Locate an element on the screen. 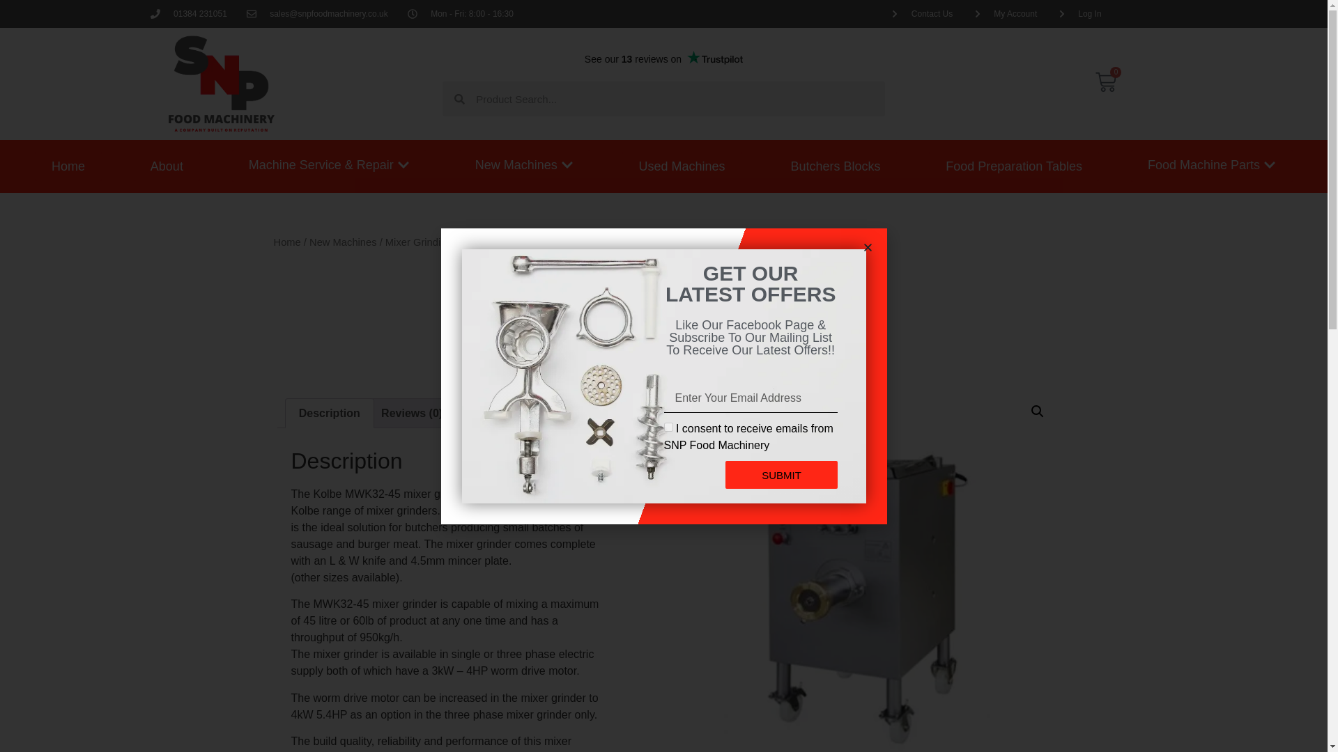 The height and width of the screenshot is (752, 1338). Food Preparation Tables is located at coordinates (1013, 166).